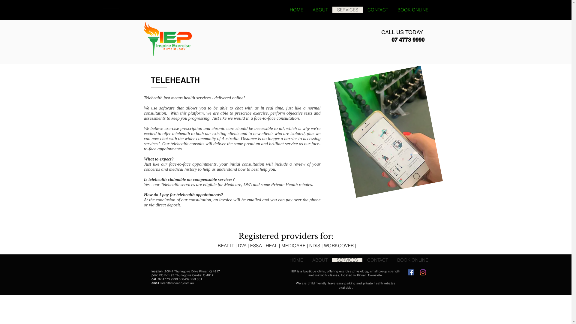  Describe the element at coordinates (205, 312) in the screenshot. I see `Wix.com` at that location.